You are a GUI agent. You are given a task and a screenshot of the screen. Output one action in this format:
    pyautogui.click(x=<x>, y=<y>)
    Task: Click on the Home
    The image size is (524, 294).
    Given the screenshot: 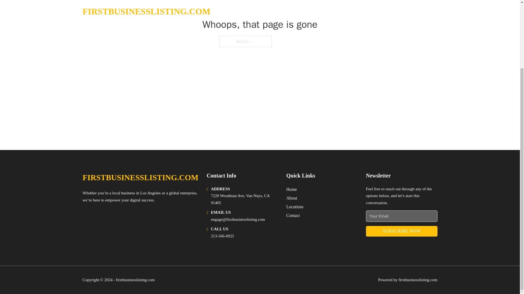 What is the action you would take?
    pyautogui.click(x=291, y=189)
    